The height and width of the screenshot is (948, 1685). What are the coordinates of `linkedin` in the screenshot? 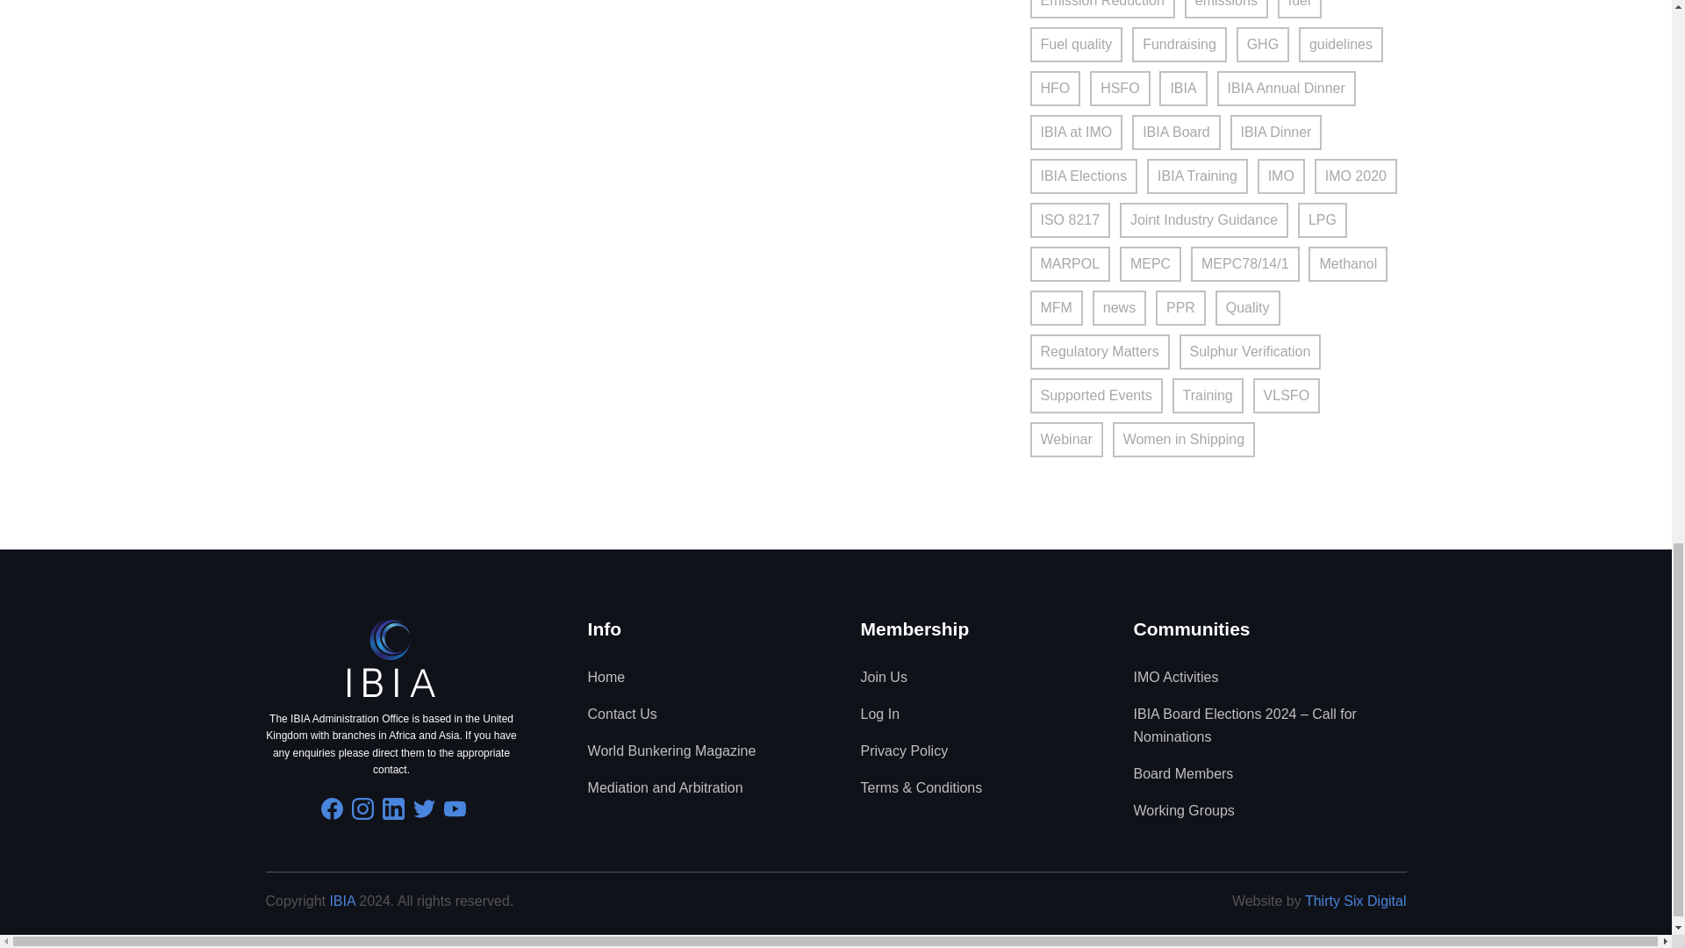 It's located at (393, 809).